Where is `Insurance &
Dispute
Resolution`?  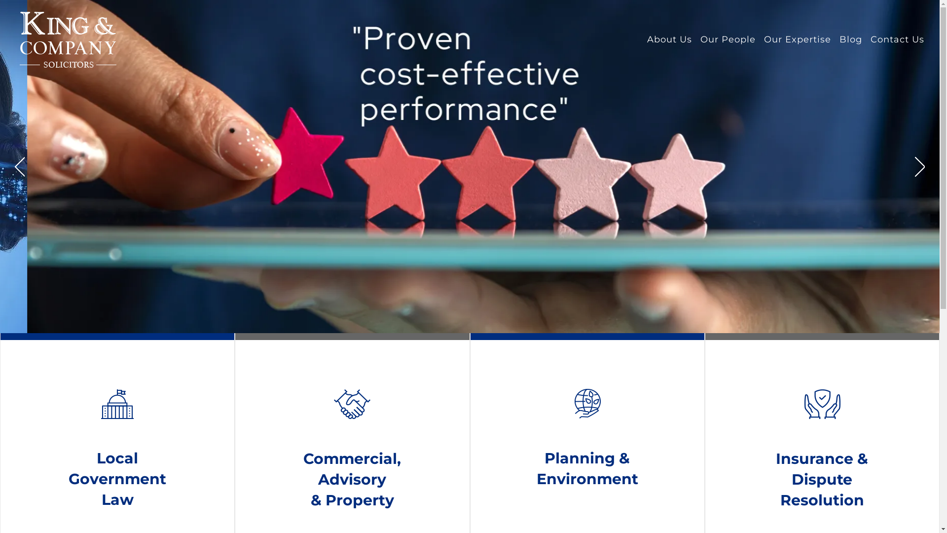 Insurance &
Dispute
Resolution is located at coordinates (822, 481).